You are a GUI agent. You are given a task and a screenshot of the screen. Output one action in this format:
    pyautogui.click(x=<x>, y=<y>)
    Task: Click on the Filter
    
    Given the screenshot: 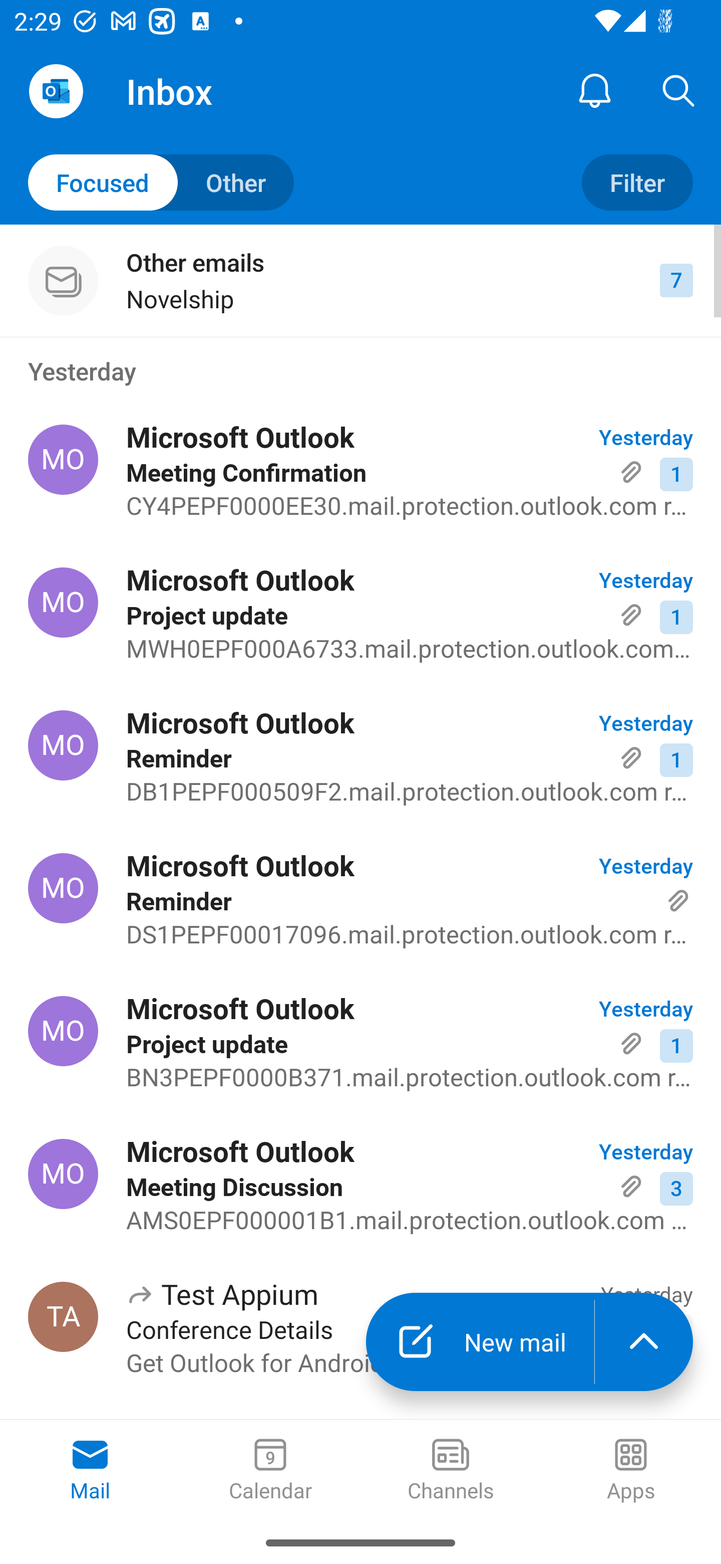 What is the action you would take?
    pyautogui.click(x=637, y=182)
    